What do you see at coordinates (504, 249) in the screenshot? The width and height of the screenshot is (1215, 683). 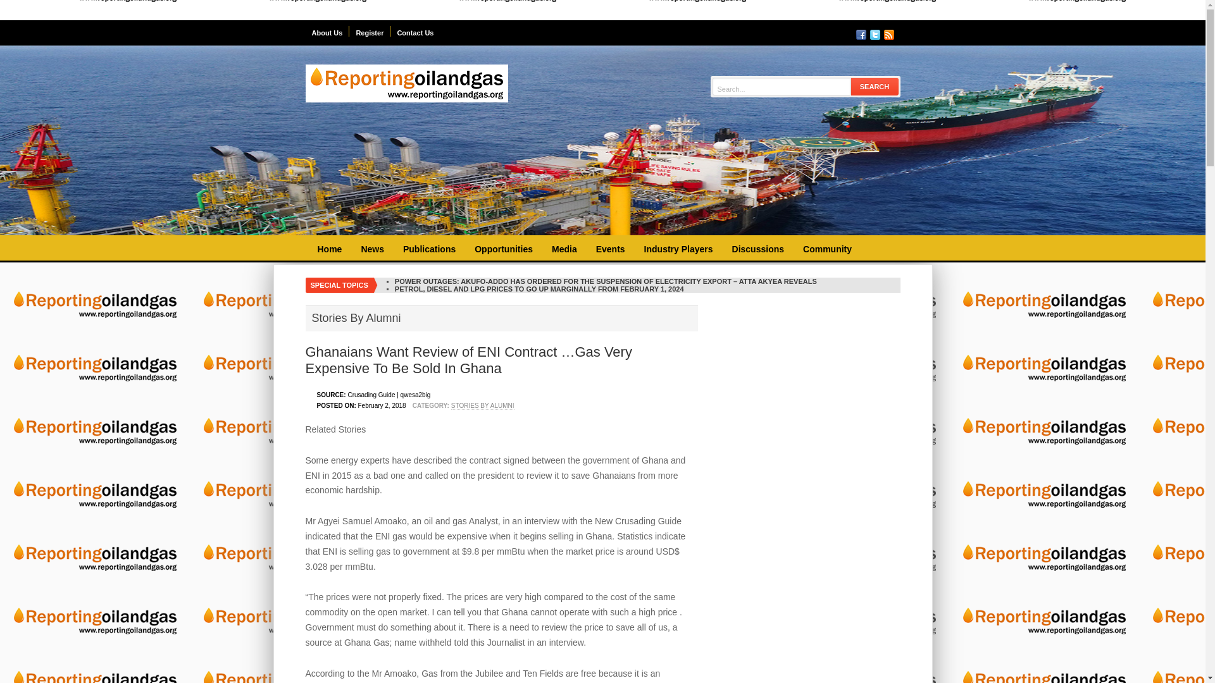 I see `Opportunities` at bounding box center [504, 249].